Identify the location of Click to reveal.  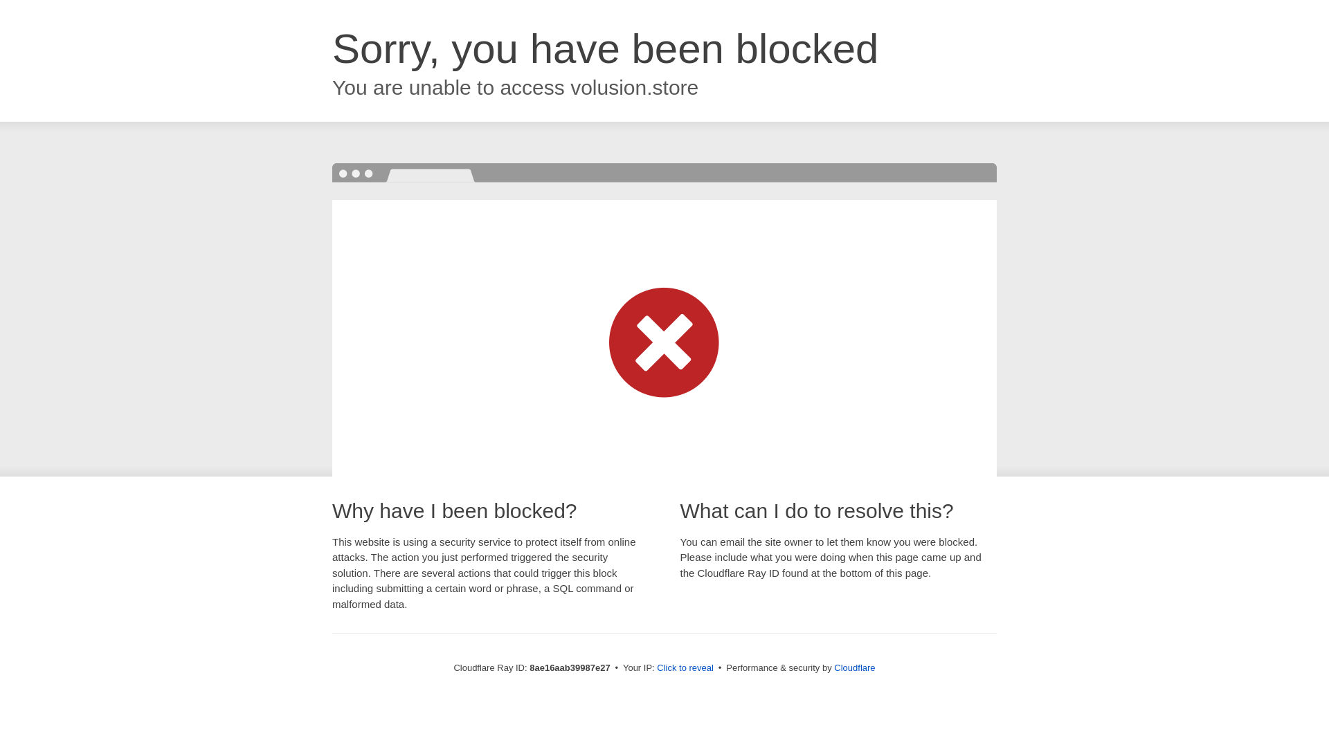
(685, 668).